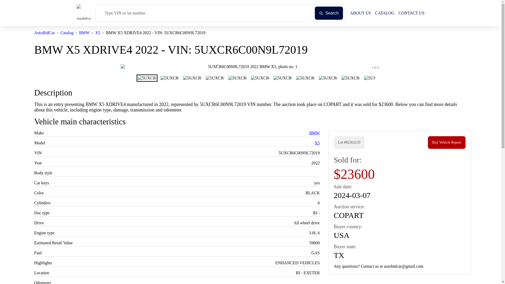  What do you see at coordinates (317, 143) in the screenshot?
I see `X5` at bounding box center [317, 143].